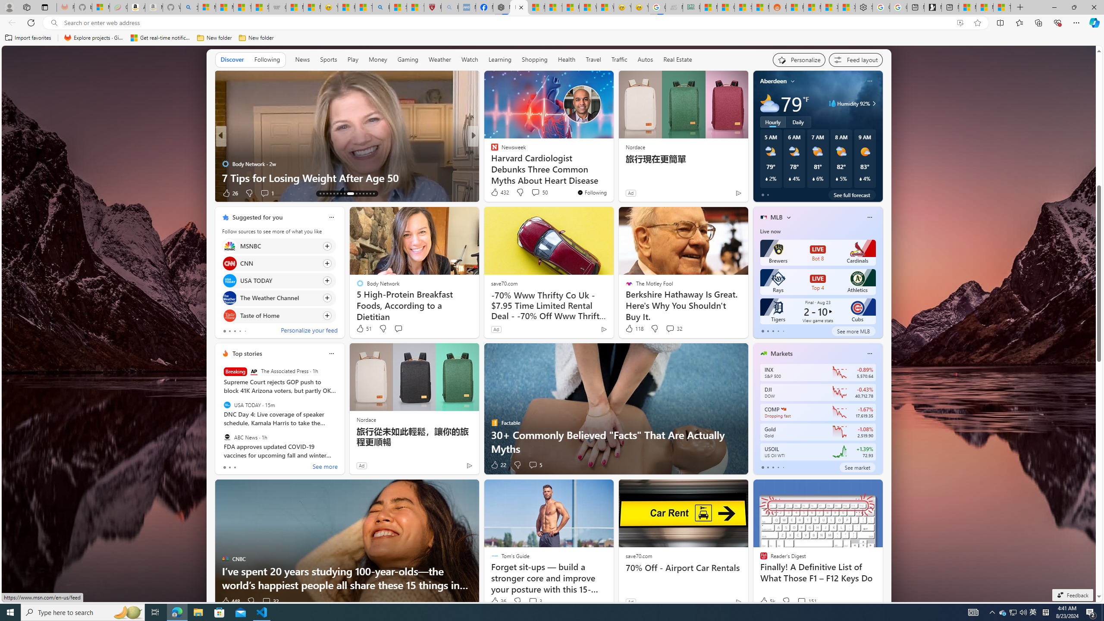 The image size is (1104, 621). What do you see at coordinates (398, 7) in the screenshot?
I see `Science - MSN` at bounding box center [398, 7].